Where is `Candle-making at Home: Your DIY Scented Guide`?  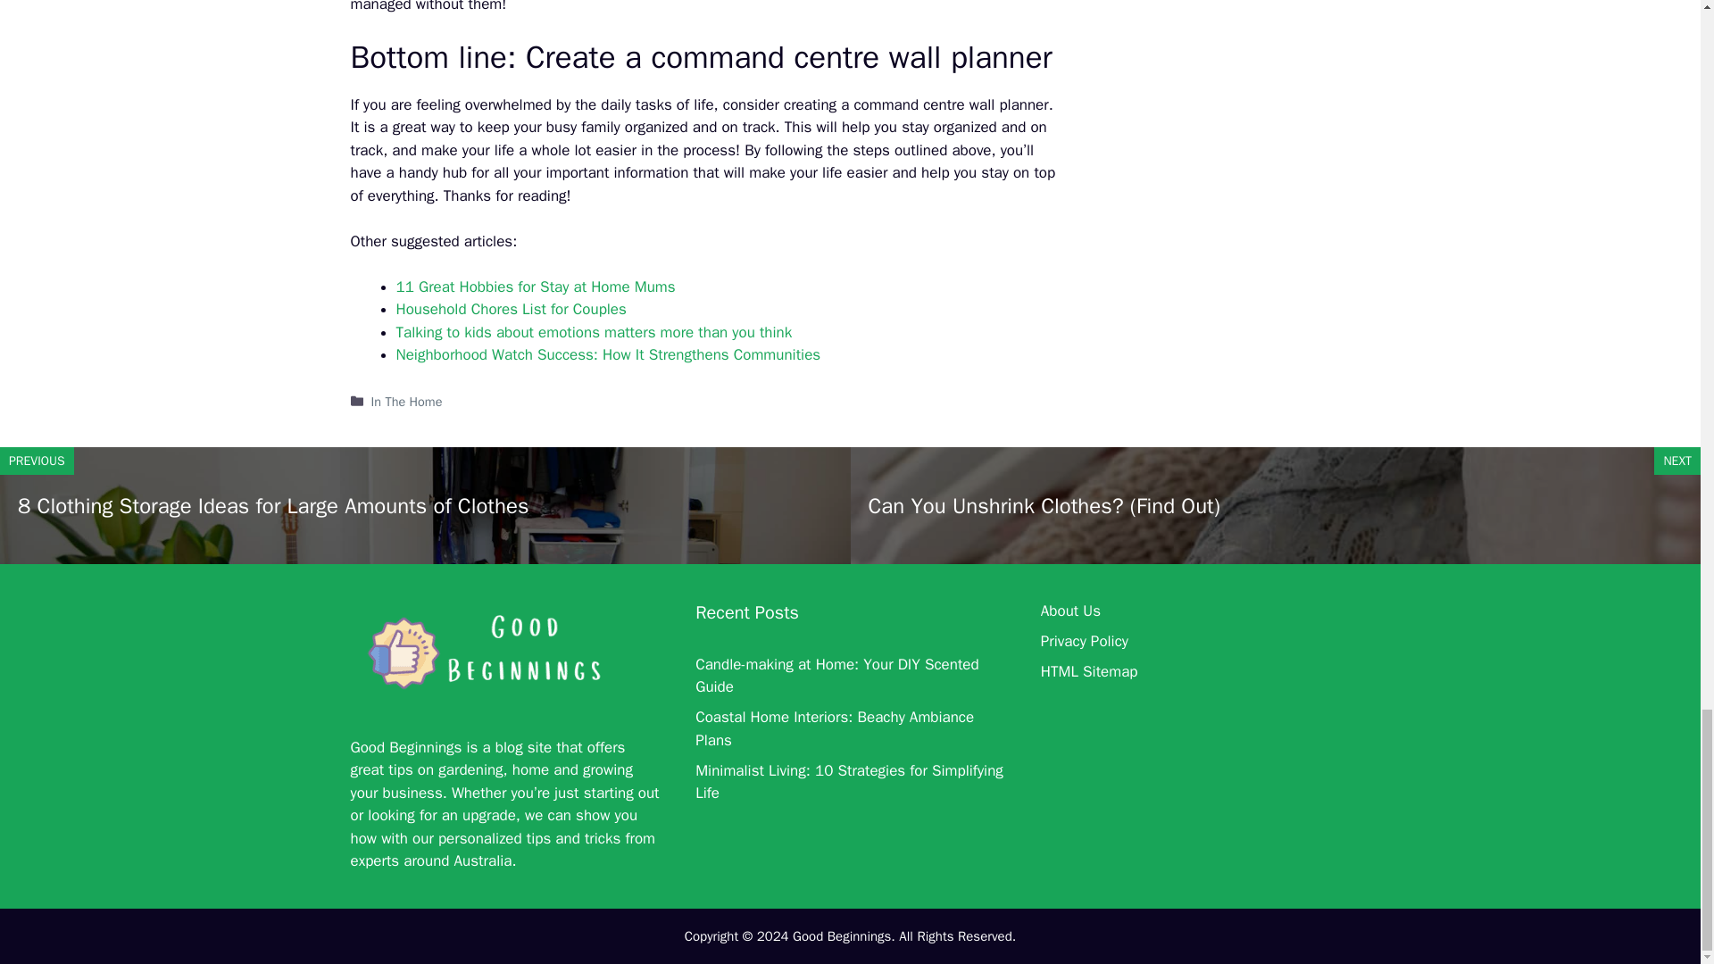
Candle-making at Home: Your DIY Scented Guide is located at coordinates (837, 676).